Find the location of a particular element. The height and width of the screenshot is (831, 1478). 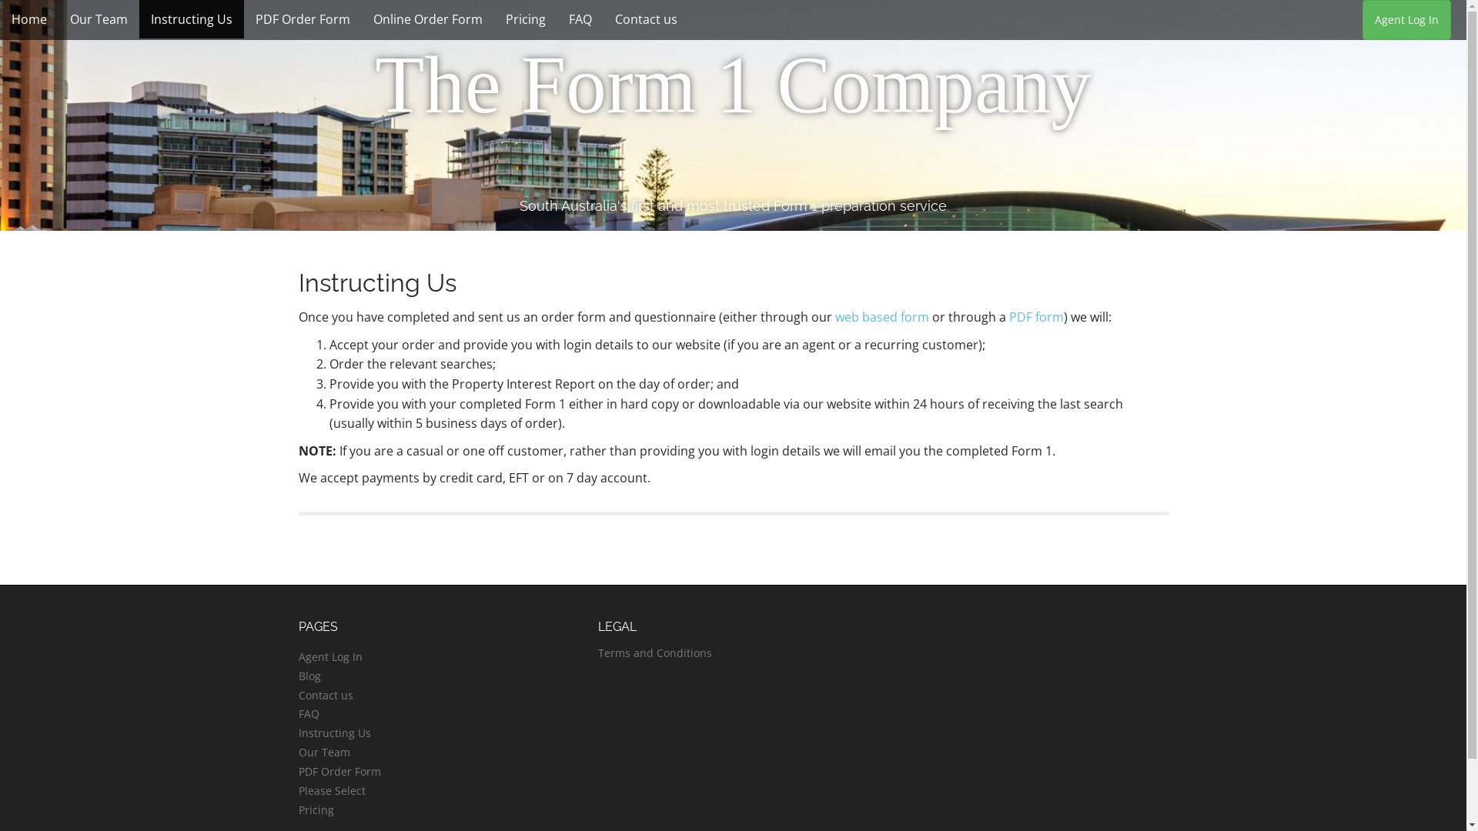

Blog is located at coordinates (309, 676).